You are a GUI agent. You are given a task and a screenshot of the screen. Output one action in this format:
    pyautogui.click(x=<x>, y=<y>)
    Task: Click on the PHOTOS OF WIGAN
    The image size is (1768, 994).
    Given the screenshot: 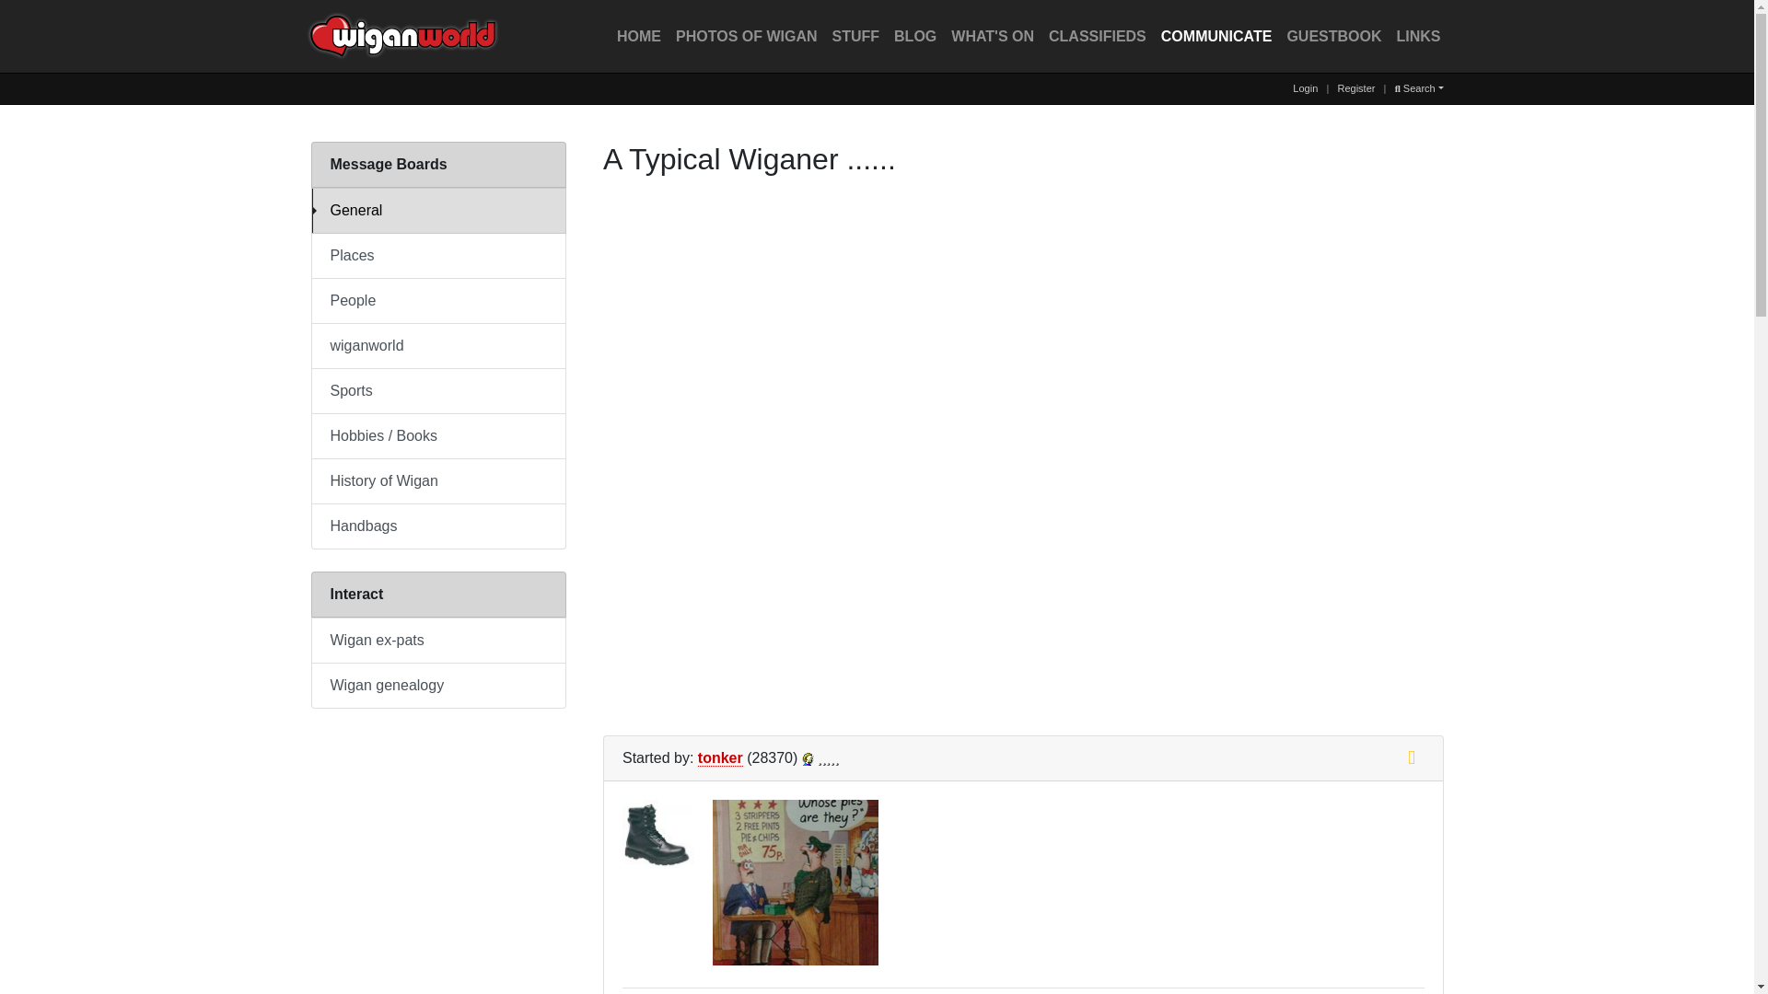 What is the action you would take?
    pyautogui.click(x=746, y=37)
    